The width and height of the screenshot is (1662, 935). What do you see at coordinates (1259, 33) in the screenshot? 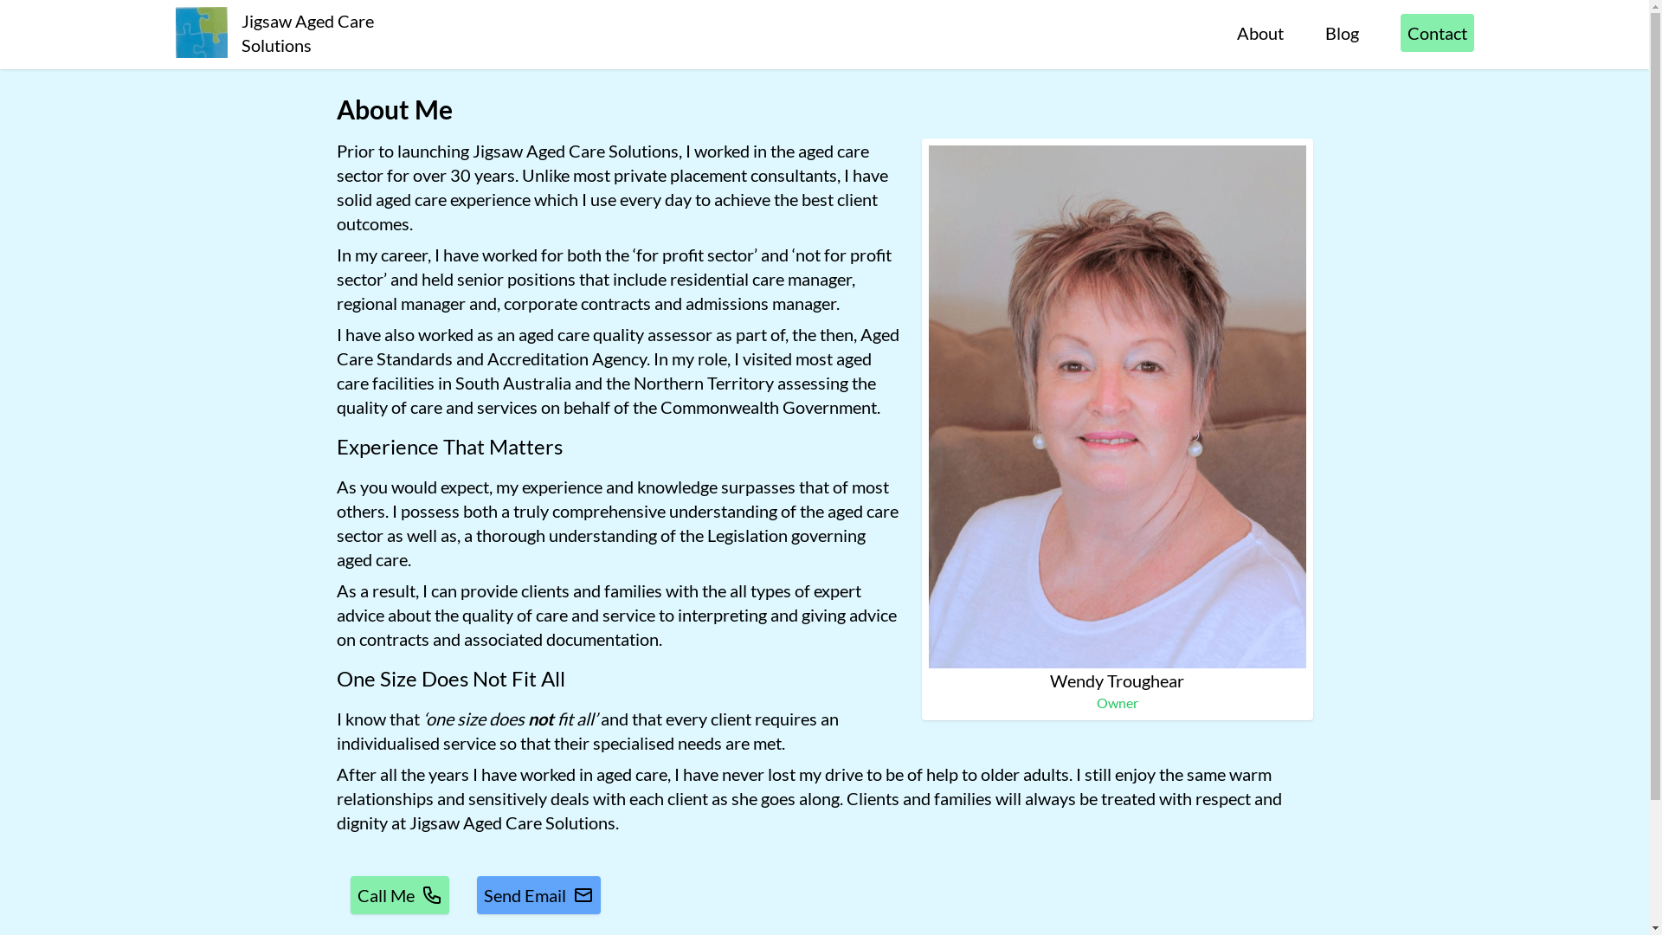
I see `About` at bounding box center [1259, 33].